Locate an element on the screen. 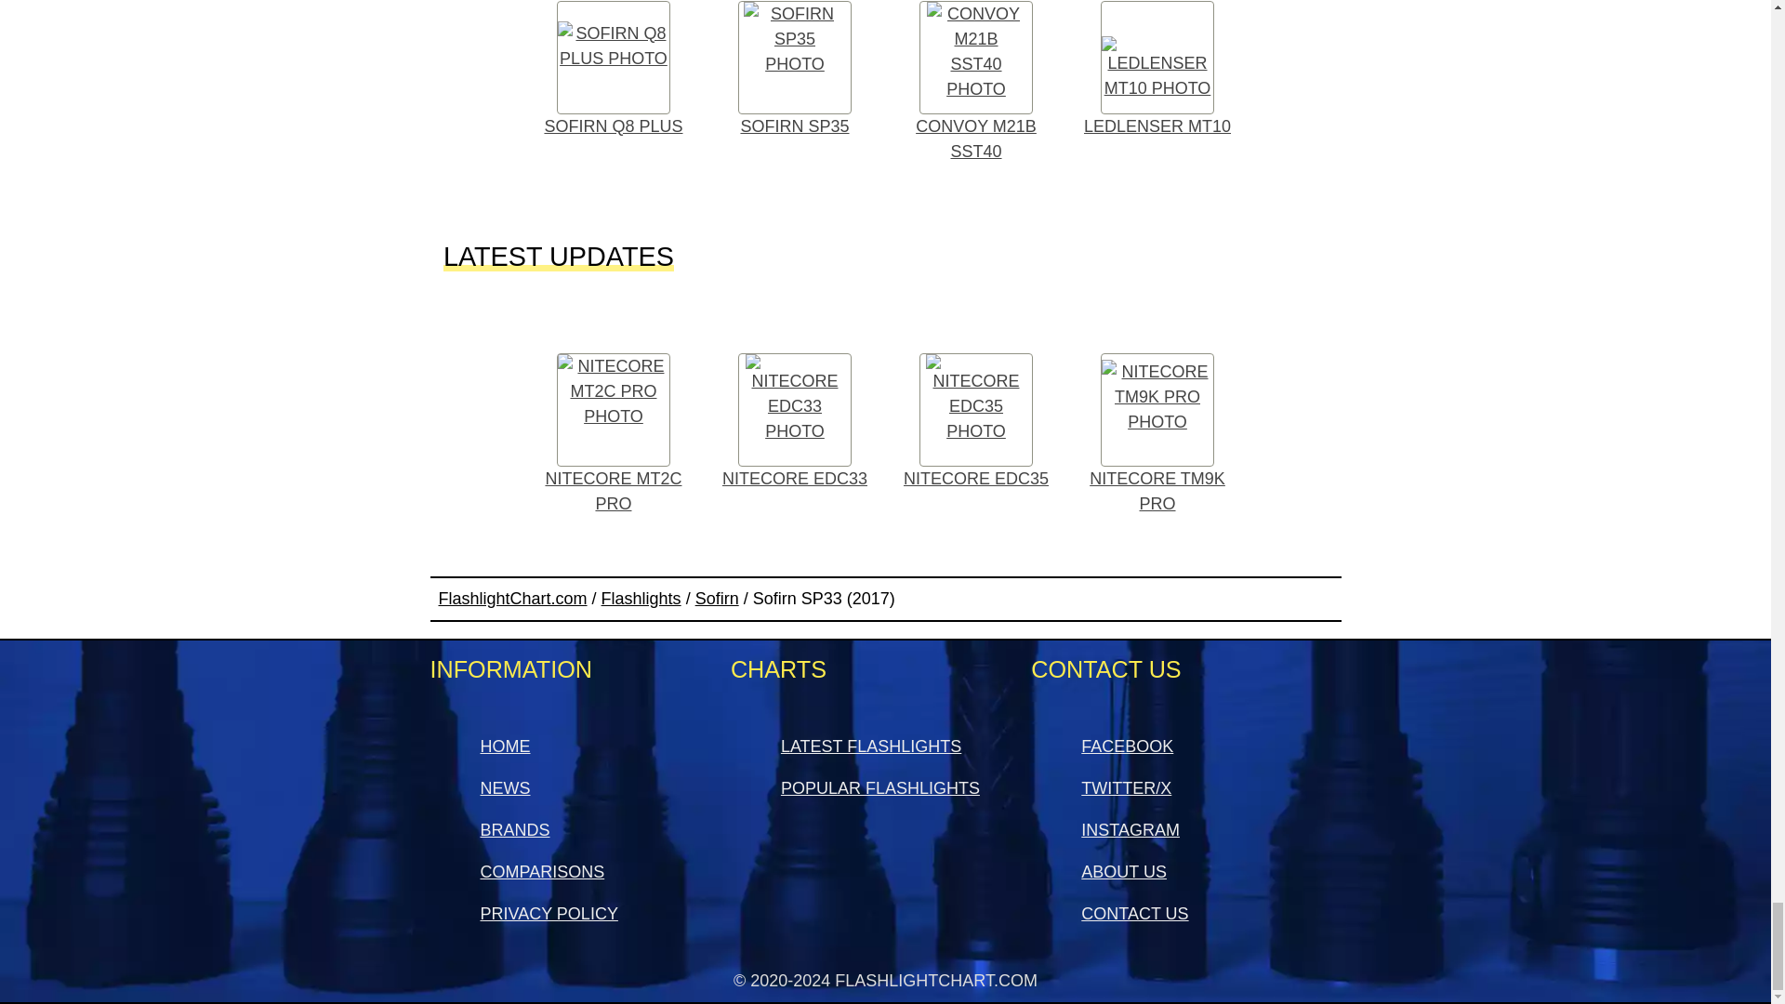  FlashlightChart.com is located at coordinates (513, 599).